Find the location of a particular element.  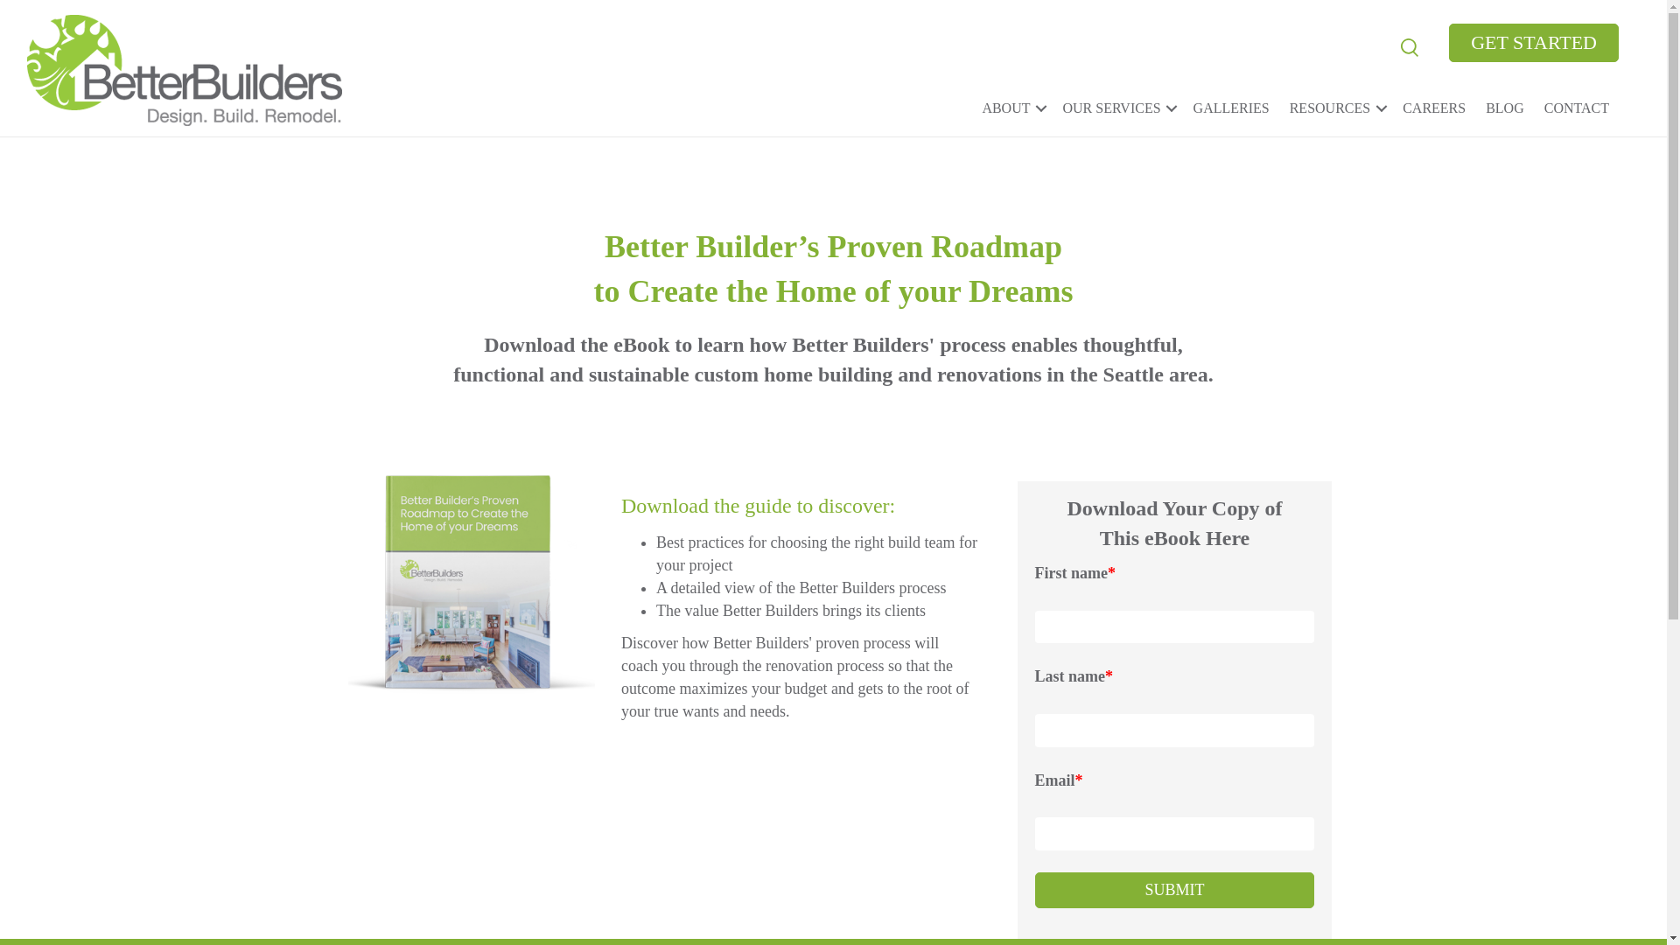

CAREERS is located at coordinates (1433, 108).